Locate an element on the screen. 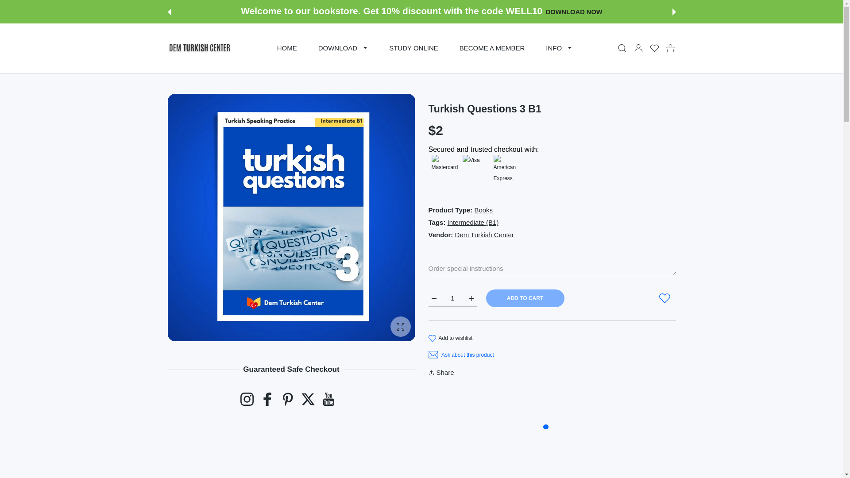 The image size is (850, 478). DOWNLOAD NOW is located at coordinates (572, 12).